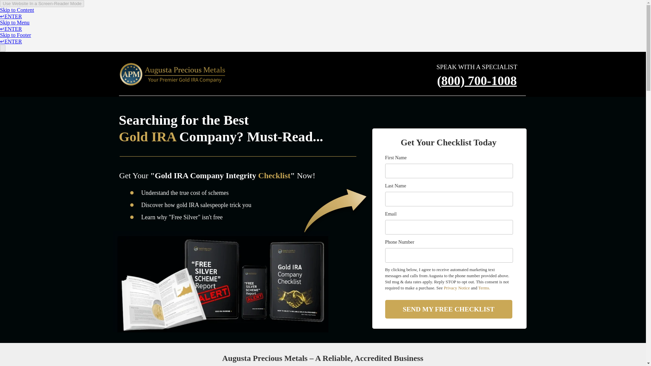 Image resolution: width=651 pixels, height=366 pixels. I want to click on SEND MY FREE CHECKLIST, so click(449, 309).